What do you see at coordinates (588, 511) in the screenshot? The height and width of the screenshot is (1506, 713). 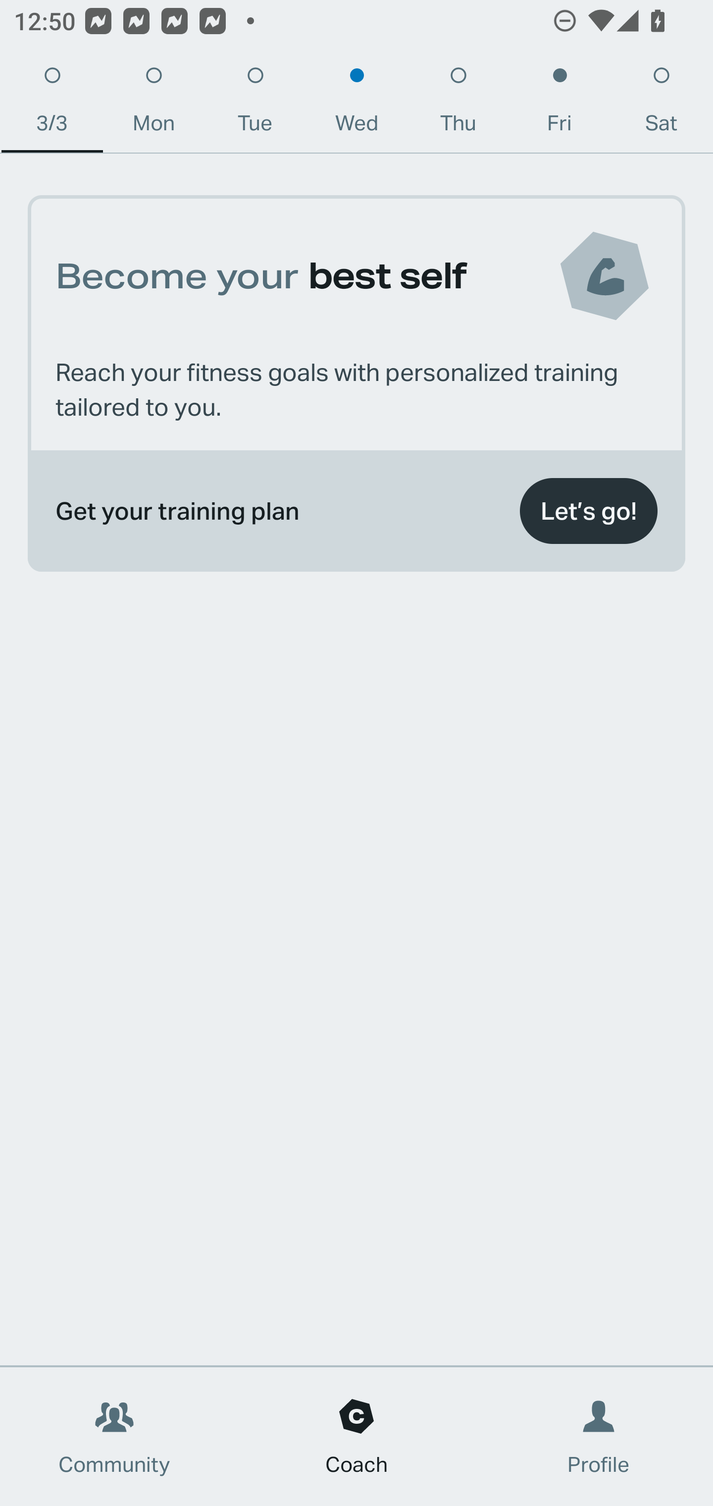 I see `Let’s go!` at bounding box center [588, 511].